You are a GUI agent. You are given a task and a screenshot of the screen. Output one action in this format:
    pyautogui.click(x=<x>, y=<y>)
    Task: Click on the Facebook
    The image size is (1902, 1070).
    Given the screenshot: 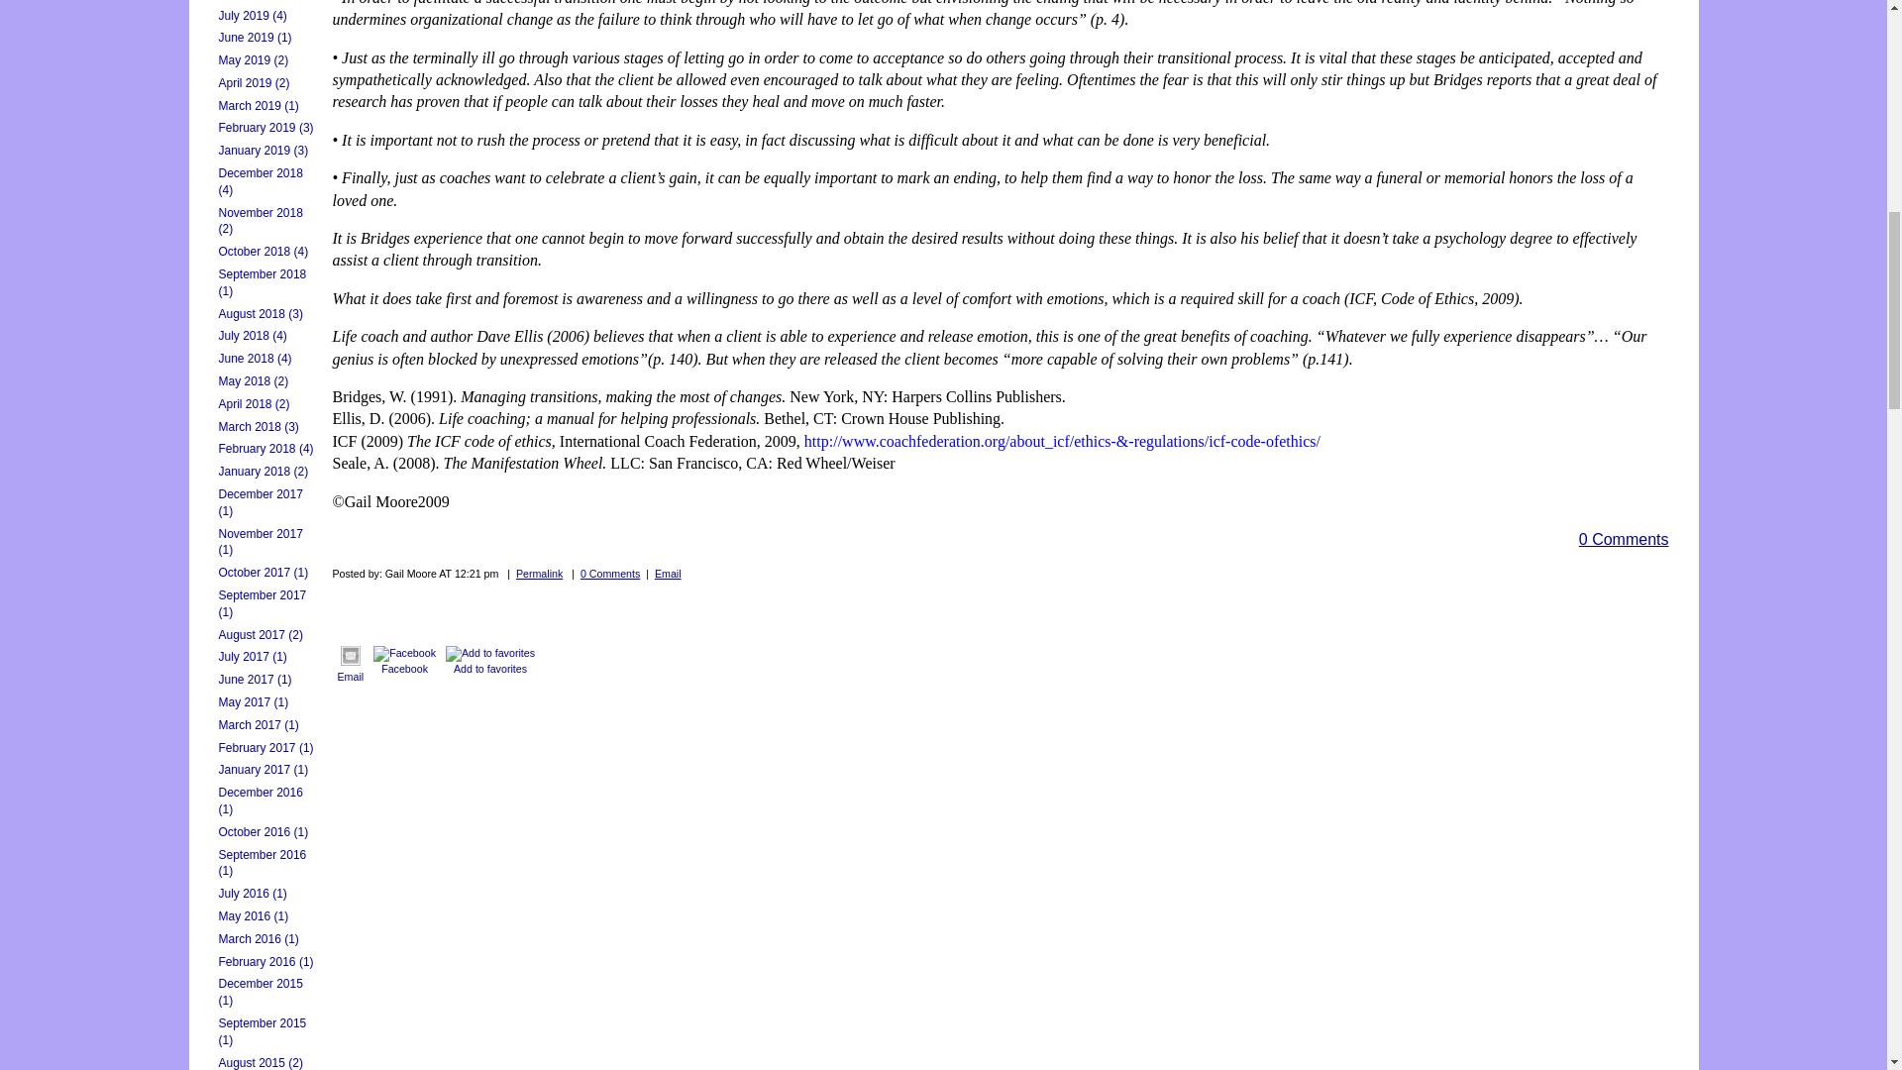 What is the action you would take?
    pyautogui.click(x=404, y=654)
    